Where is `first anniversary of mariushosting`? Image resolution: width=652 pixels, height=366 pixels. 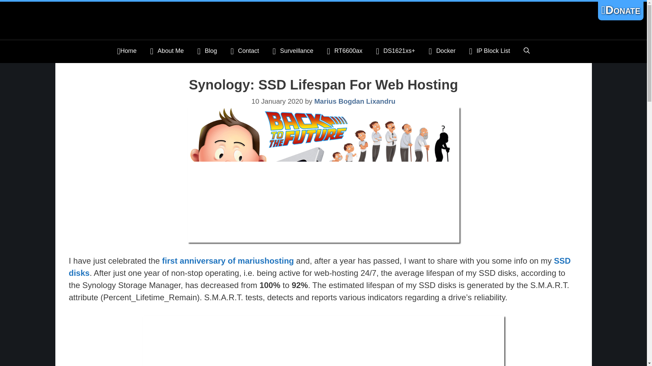
first anniversary of mariushosting is located at coordinates (228, 261).